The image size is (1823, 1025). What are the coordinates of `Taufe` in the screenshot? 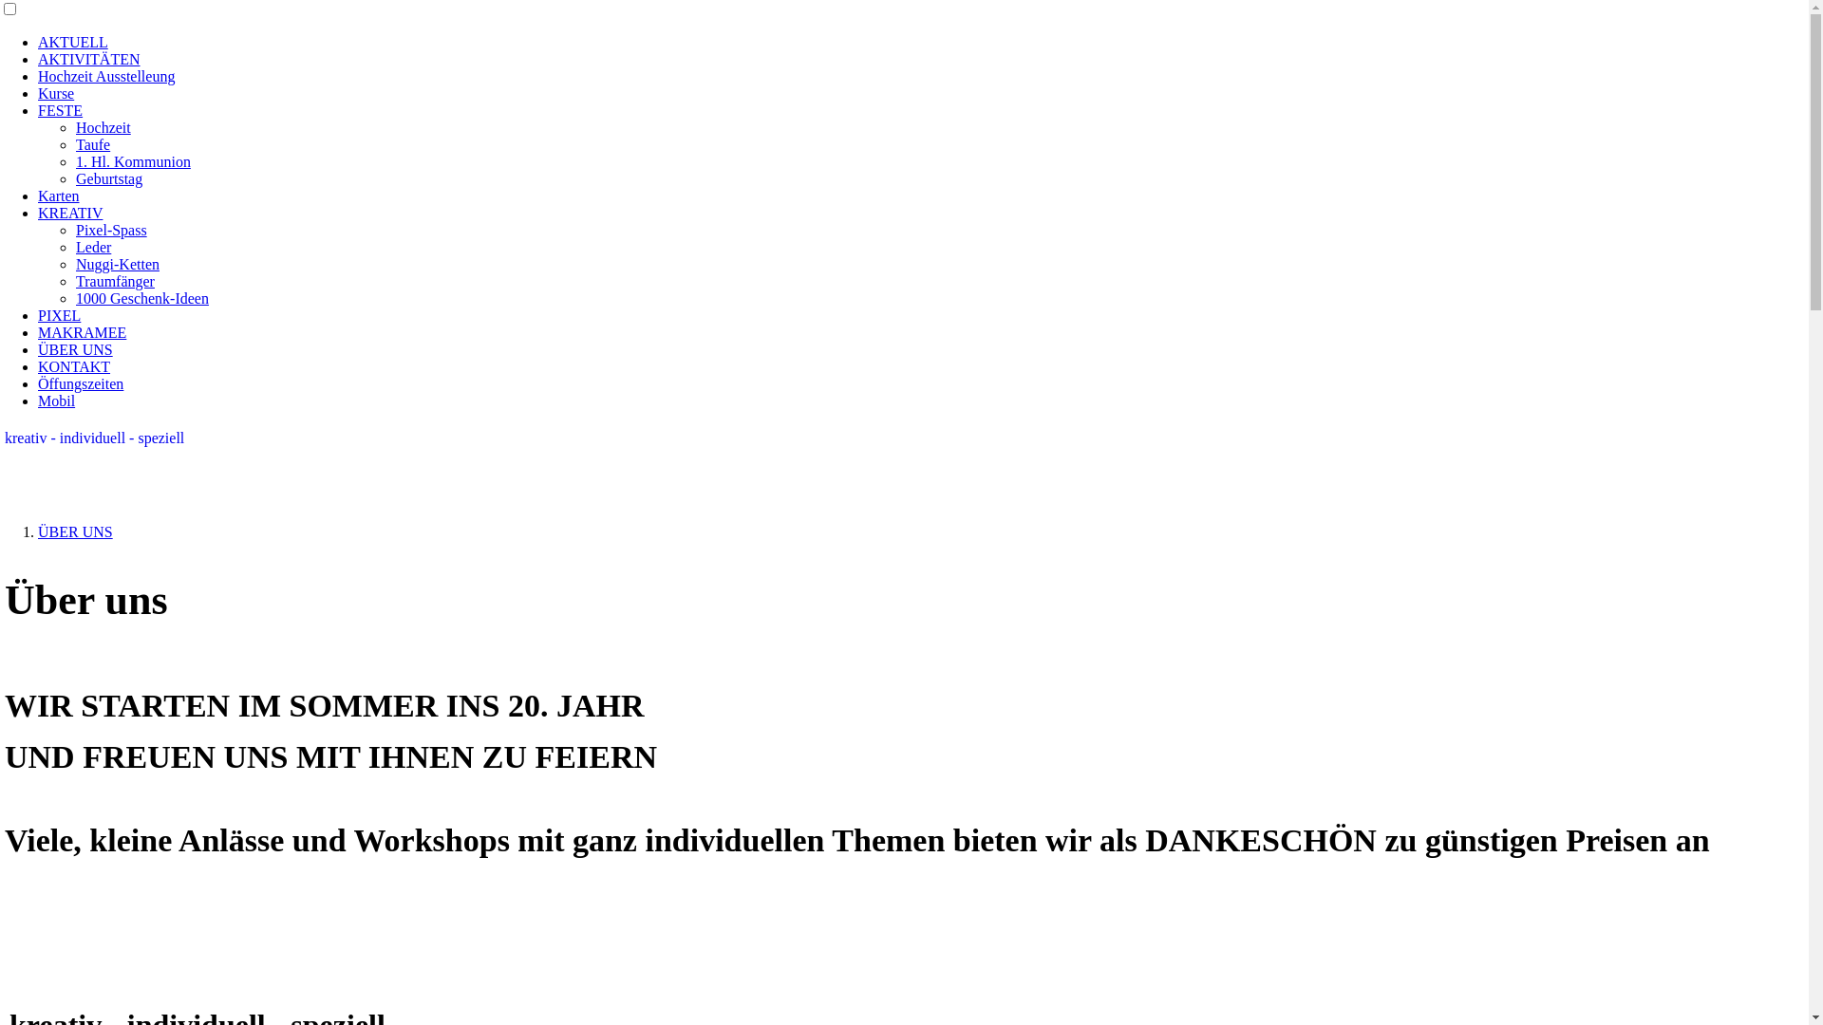 It's located at (93, 144).